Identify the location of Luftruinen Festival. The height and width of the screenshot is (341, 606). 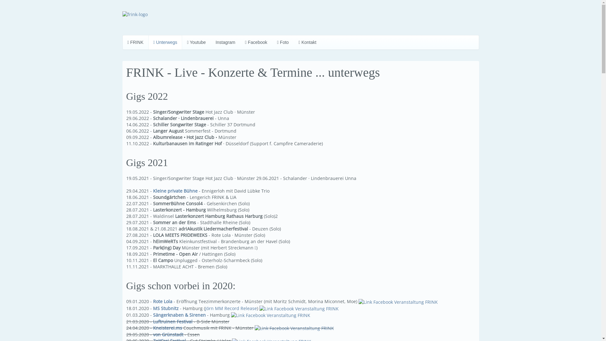
(172, 321).